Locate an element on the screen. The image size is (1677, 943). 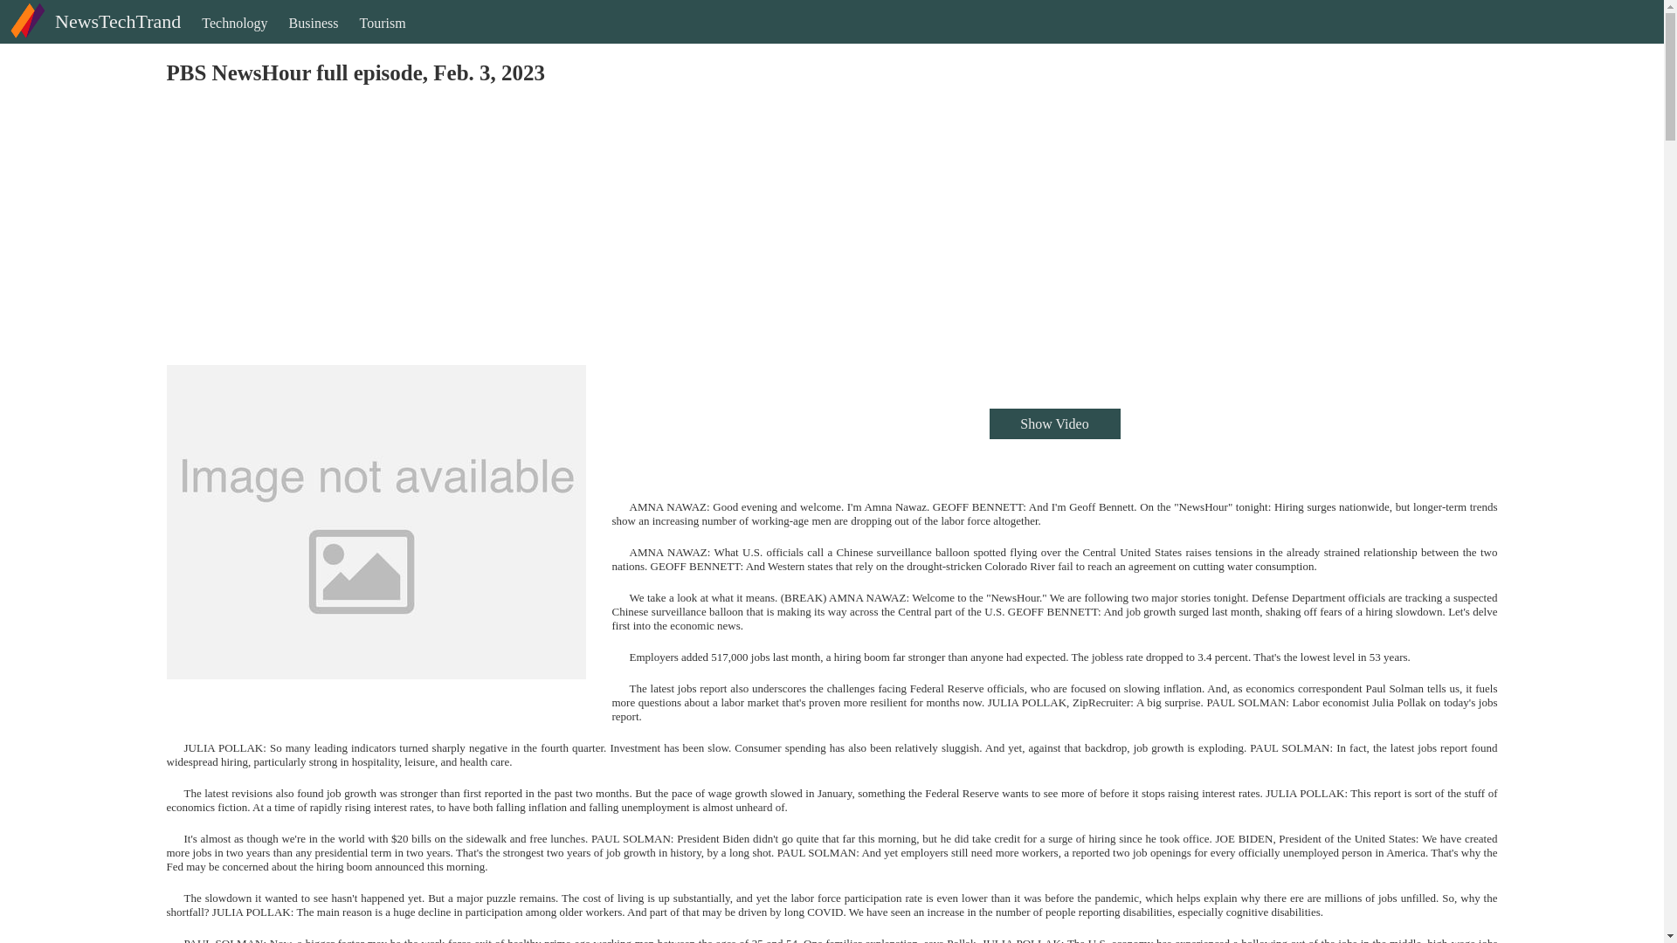
Tourism is located at coordinates (383, 38).